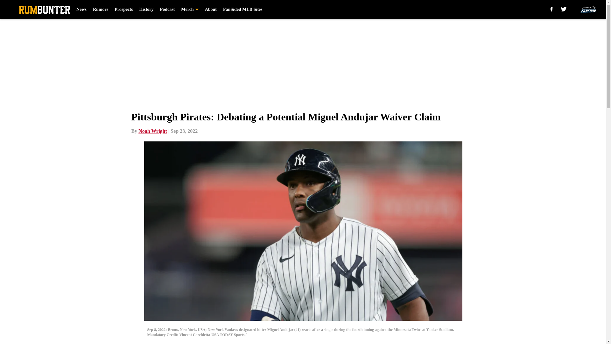  Describe the element at coordinates (81, 10) in the screenshot. I see `News` at that location.